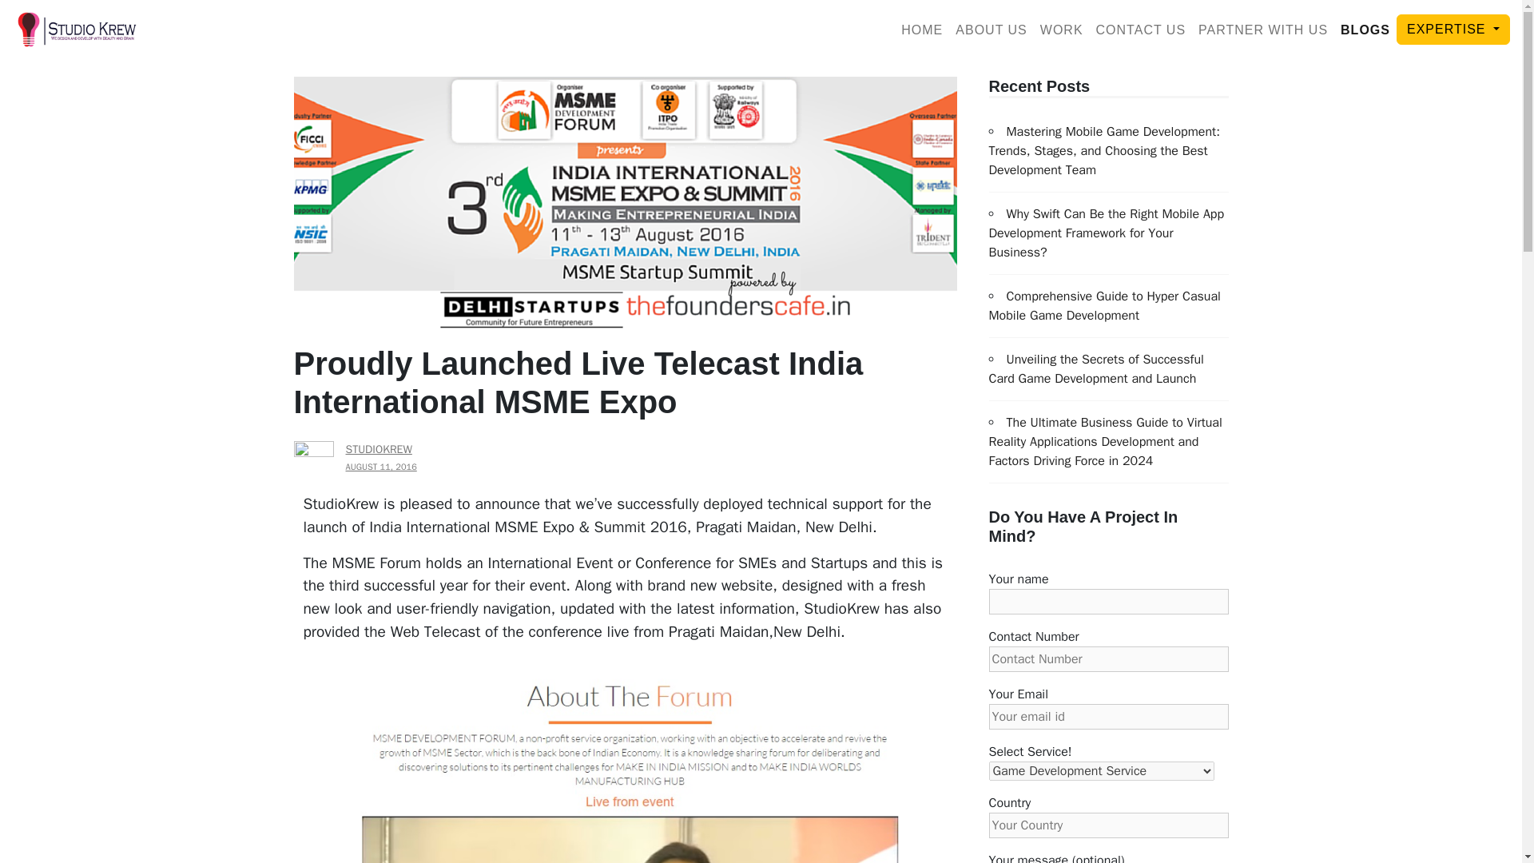  Describe the element at coordinates (1453, 30) in the screenshot. I see `EXPERTISE` at that location.